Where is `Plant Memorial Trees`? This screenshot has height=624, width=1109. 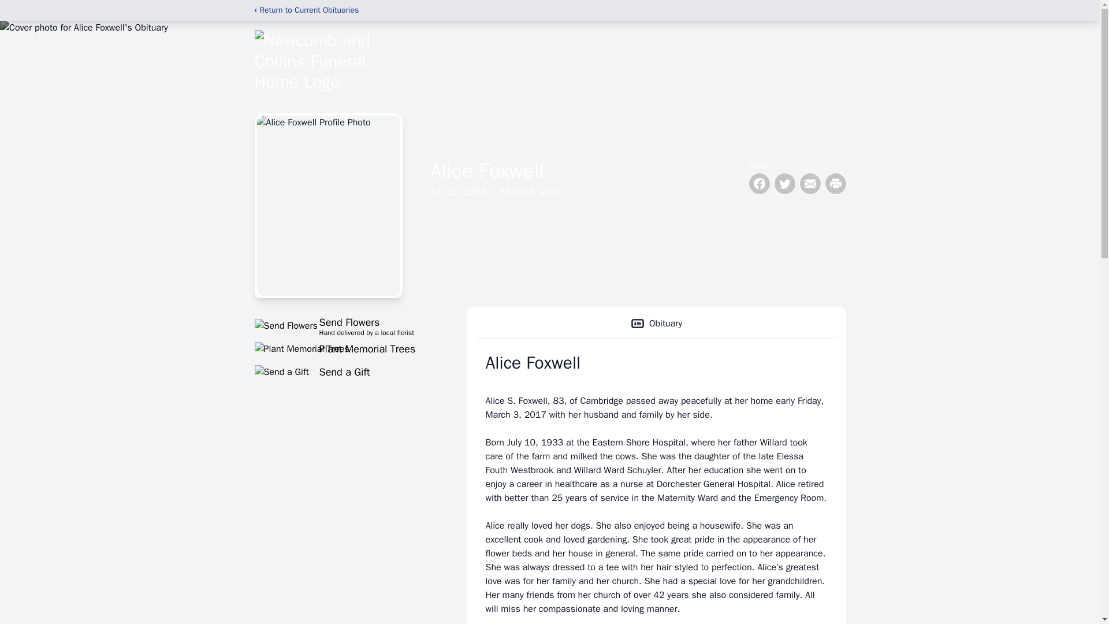 Plant Memorial Trees is located at coordinates (347, 348).